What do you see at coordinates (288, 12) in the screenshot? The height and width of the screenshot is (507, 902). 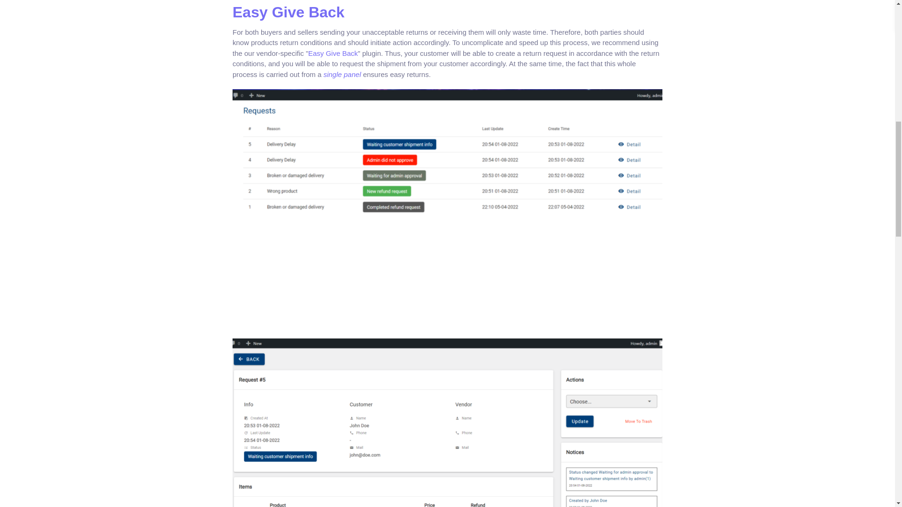 I see `Easy Give Back` at bounding box center [288, 12].